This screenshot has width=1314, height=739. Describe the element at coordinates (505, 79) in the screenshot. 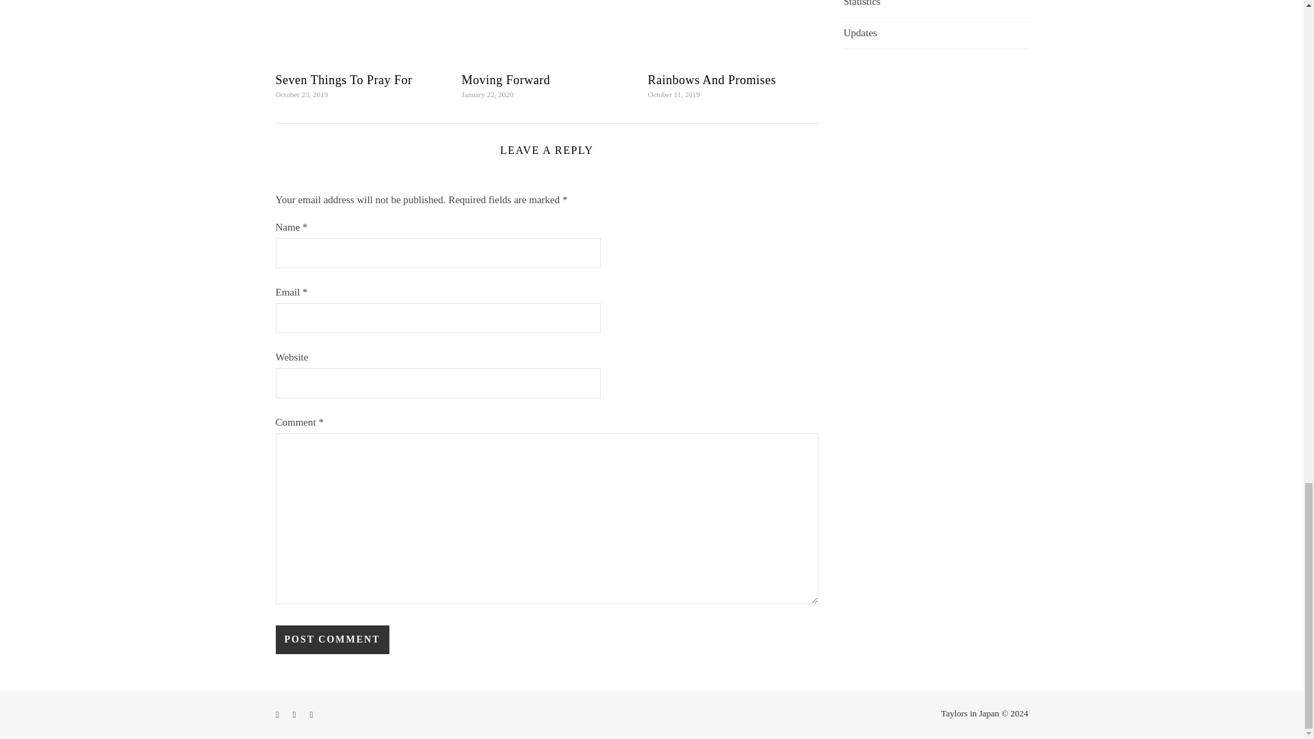

I see `Moving Forward` at that location.